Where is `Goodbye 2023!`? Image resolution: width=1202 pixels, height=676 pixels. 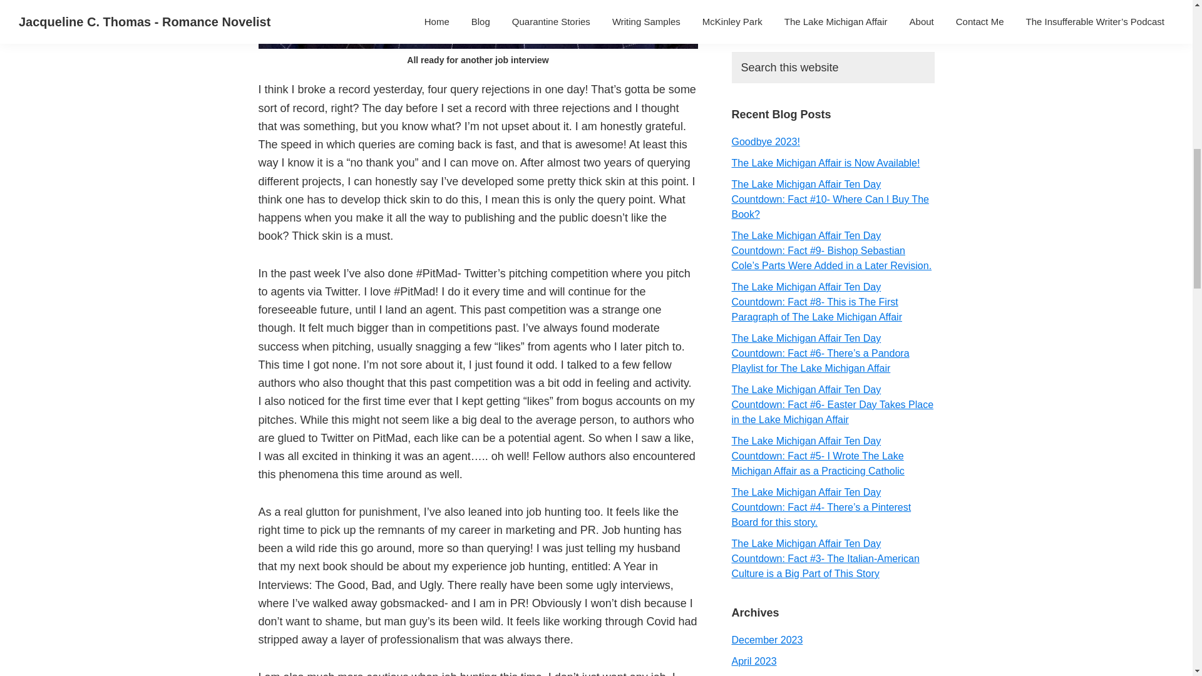
Goodbye 2023! is located at coordinates (765, 141).